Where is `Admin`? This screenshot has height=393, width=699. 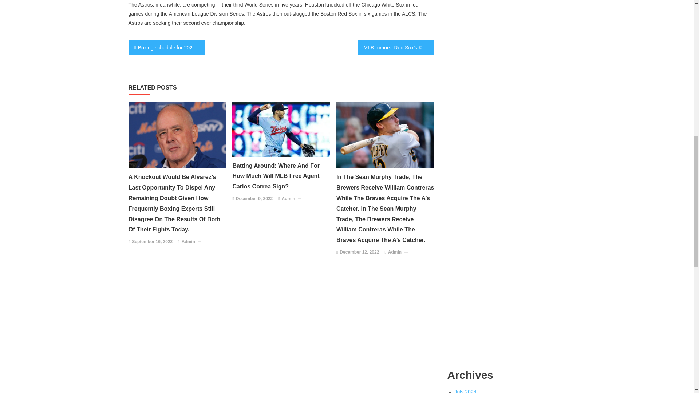 Admin is located at coordinates (395, 253).